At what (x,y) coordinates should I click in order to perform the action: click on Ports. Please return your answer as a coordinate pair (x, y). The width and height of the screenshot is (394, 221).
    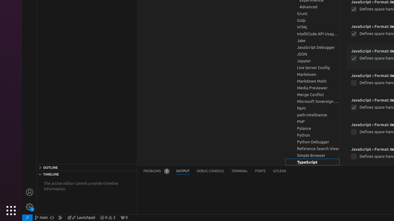
    Looking at the image, I should click on (260, 171).